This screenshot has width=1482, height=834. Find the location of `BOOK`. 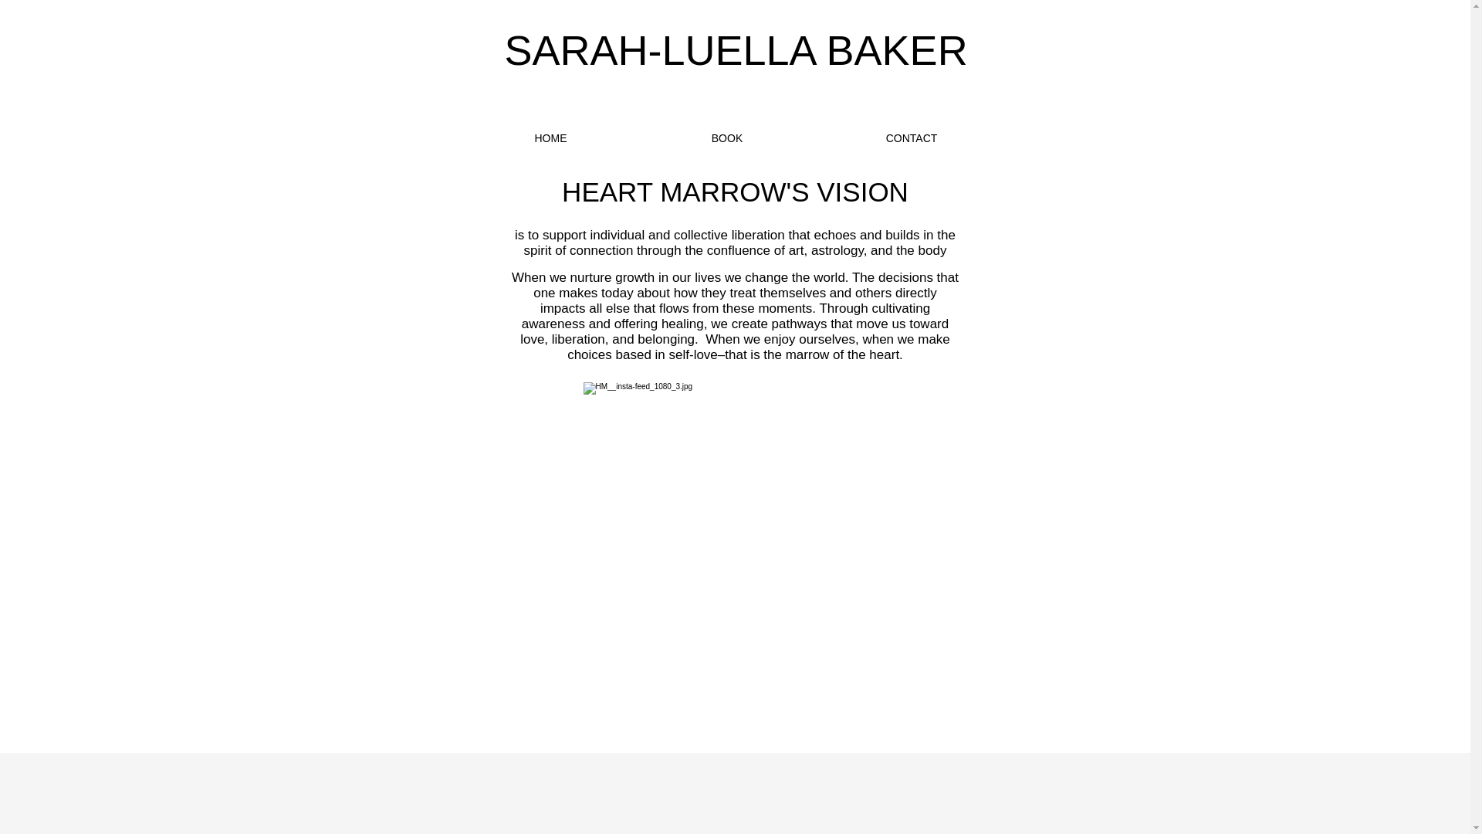

BOOK is located at coordinates (726, 138).